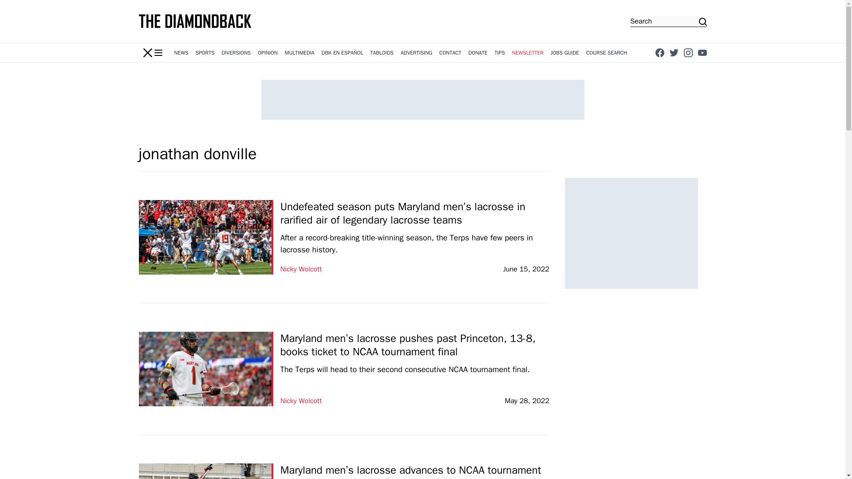 The height and width of the screenshot is (479, 852). What do you see at coordinates (450, 53) in the screenshot?
I see `CONTACT` at bounding box center [450, 53].